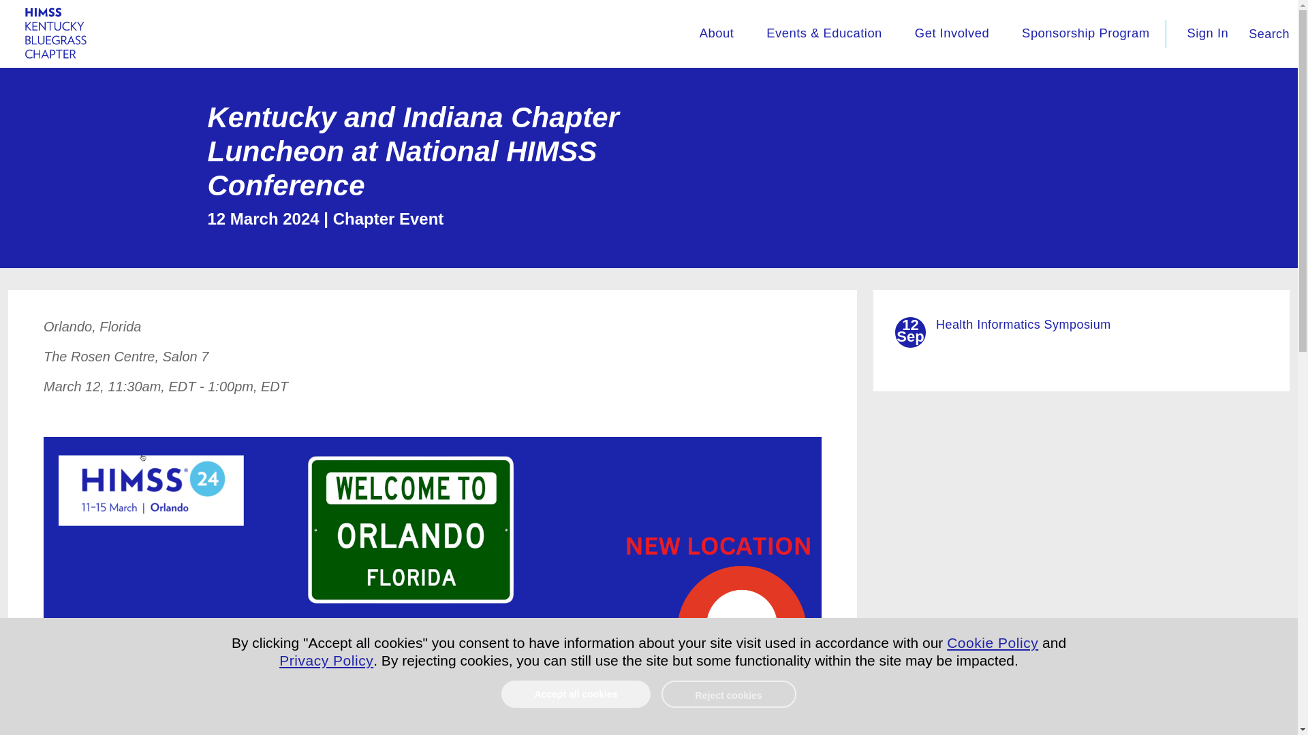 The image size is (1308, 735). Describe the element at coordinates (56, 34) in the screenshot. I see `Himss.org` at that location.